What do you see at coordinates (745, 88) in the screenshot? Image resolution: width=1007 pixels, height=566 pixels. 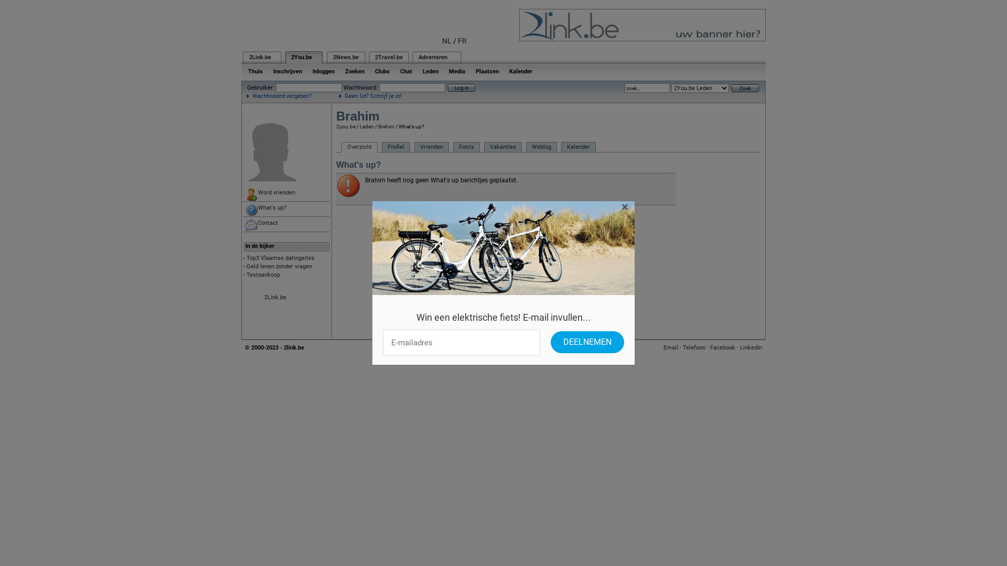 I see `Zoek` at bounding box center [745, 88].